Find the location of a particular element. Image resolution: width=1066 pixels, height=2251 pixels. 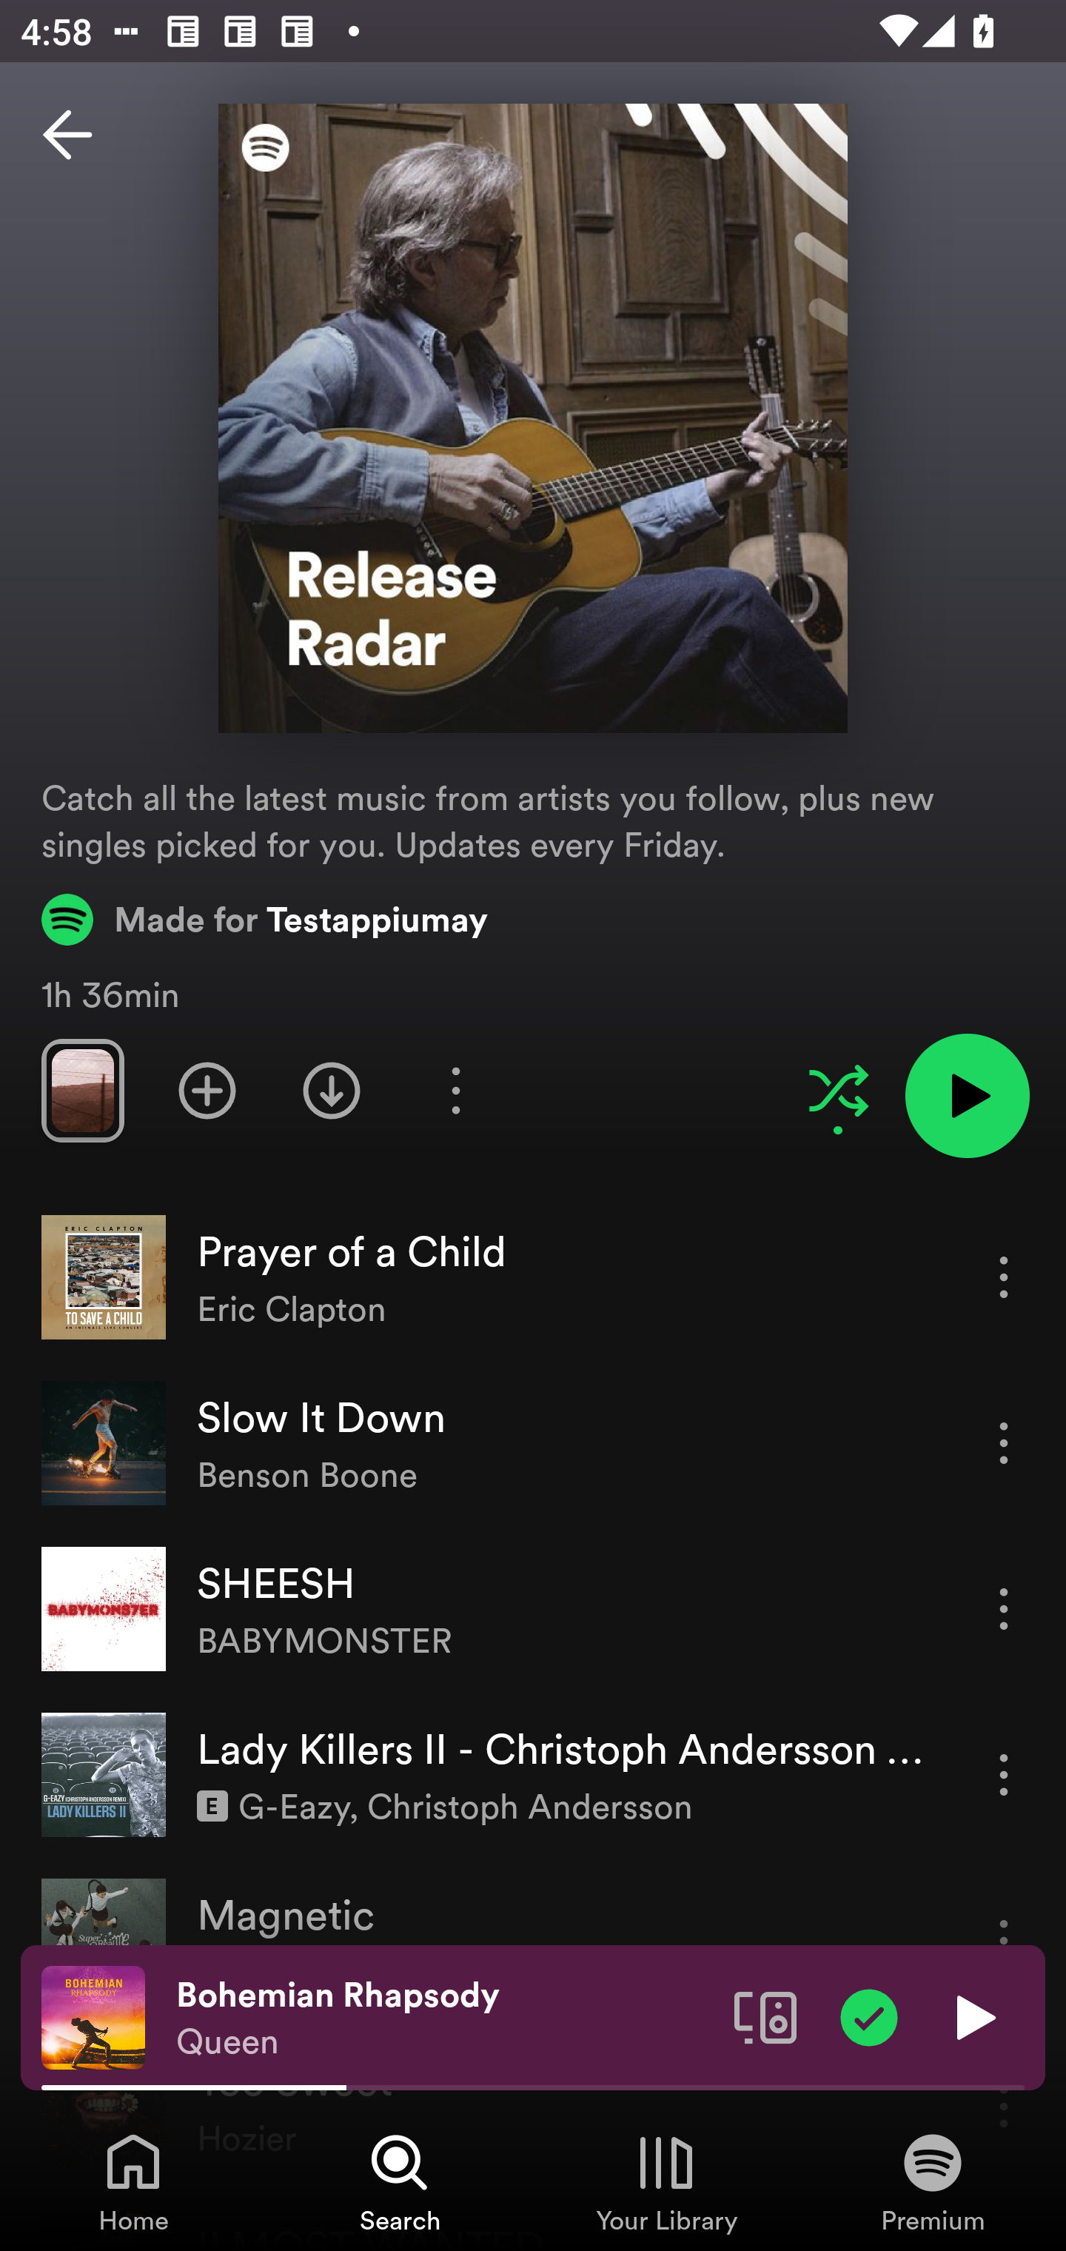

Connect to a device. Opens the devices menu is located at coordinates (765, 2016).